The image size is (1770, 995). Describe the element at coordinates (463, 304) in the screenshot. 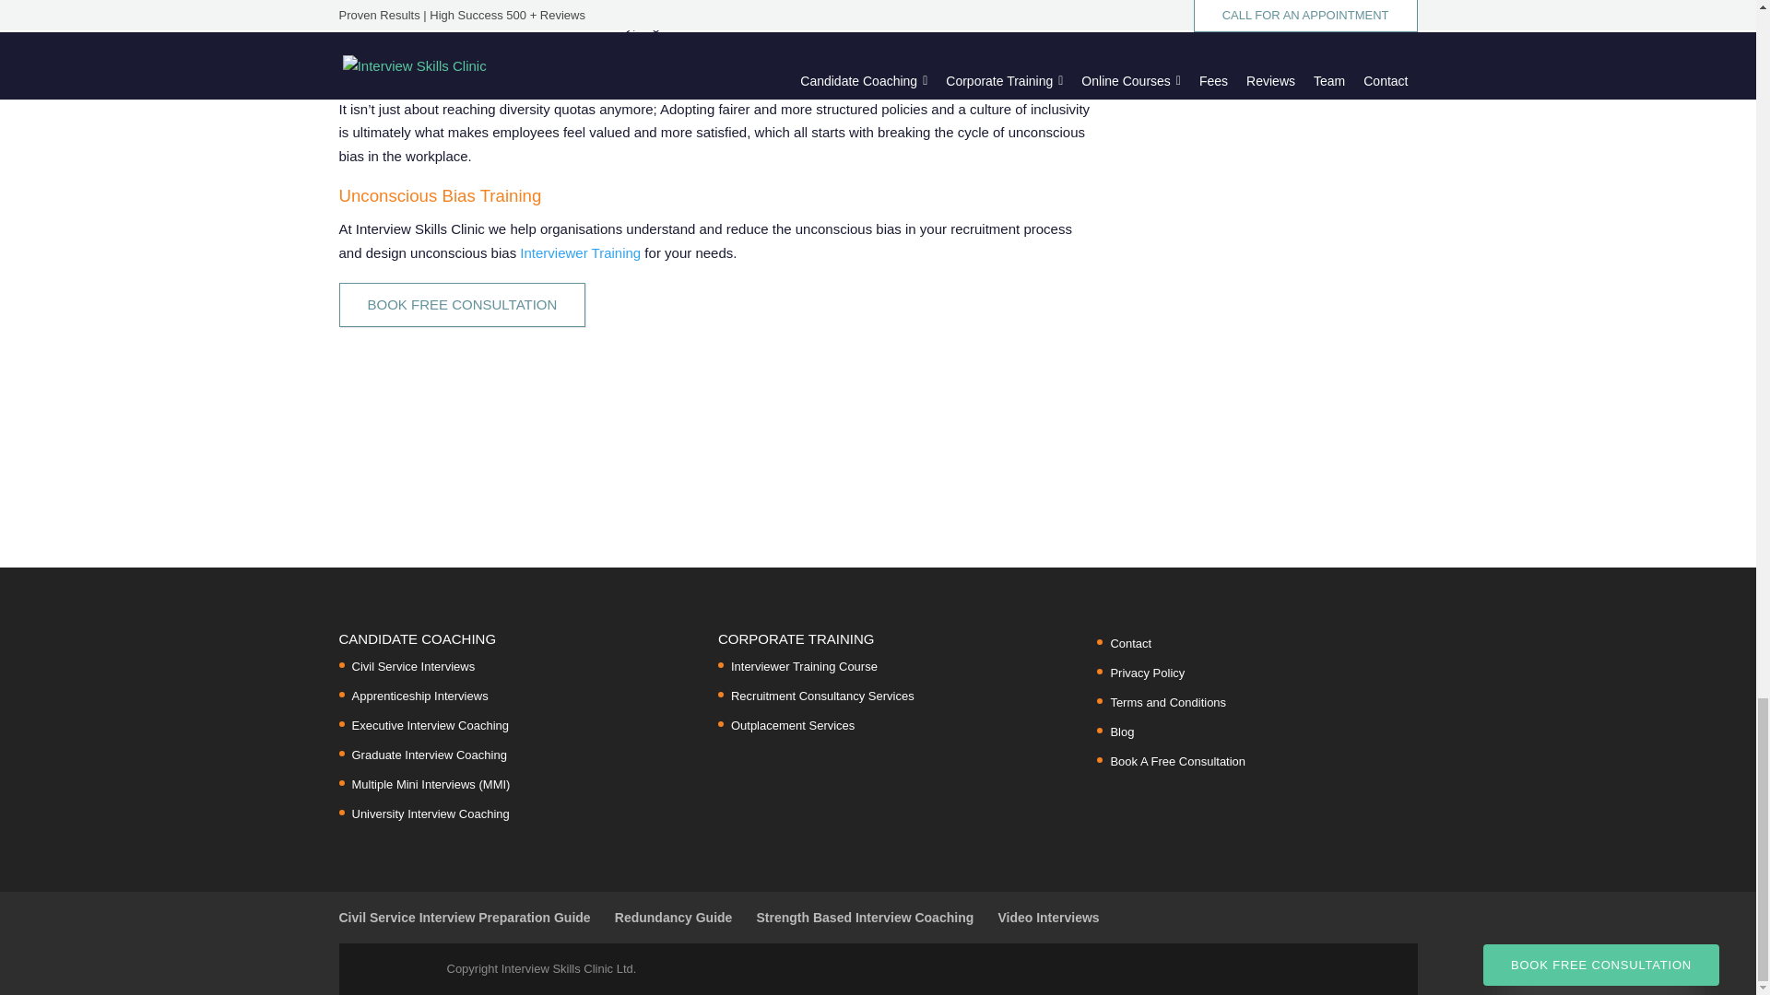

I see `BOOK FREE CONSULTATION` at that location.